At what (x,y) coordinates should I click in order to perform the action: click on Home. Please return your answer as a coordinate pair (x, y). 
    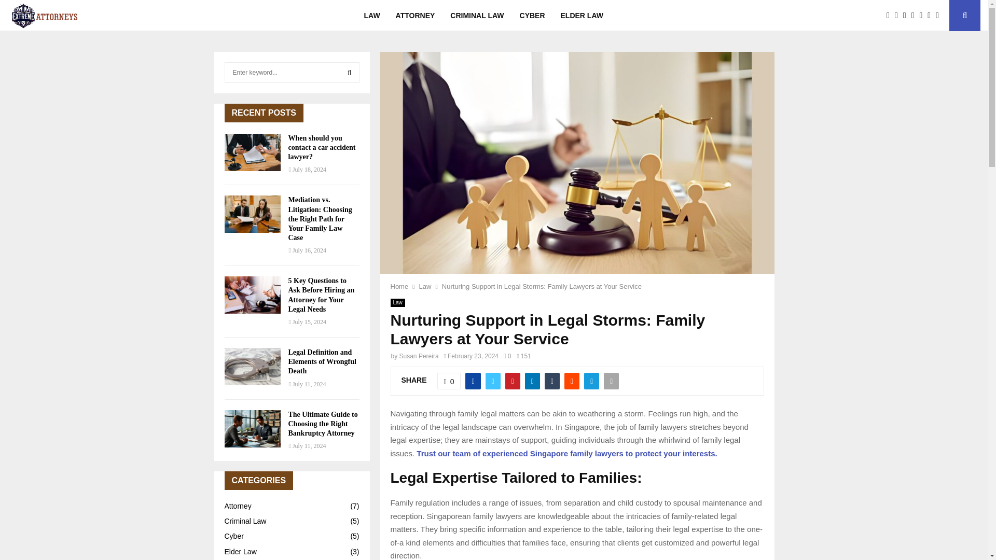
    Looking at the image, I should click on (399, 286).